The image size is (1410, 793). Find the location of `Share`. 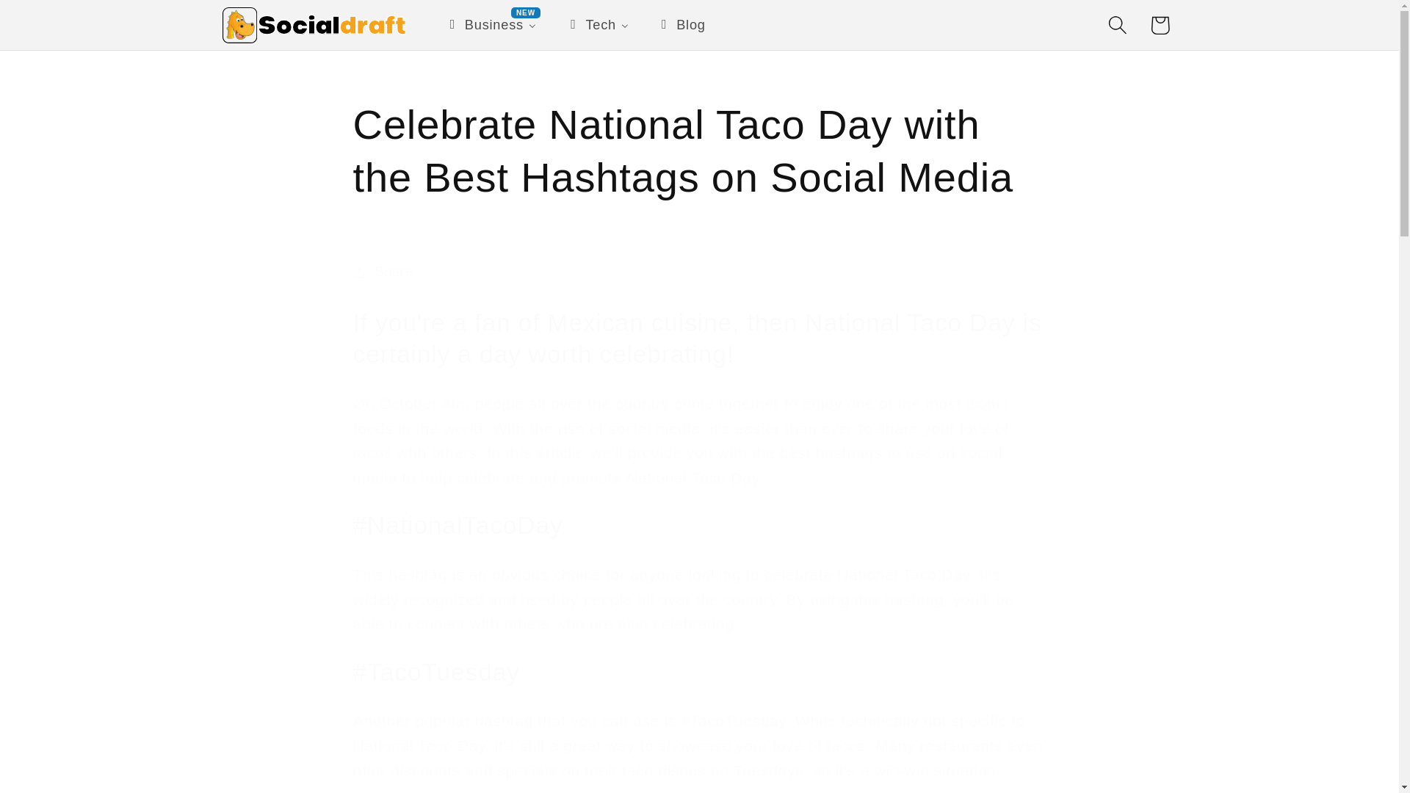

Share is located at coordinates (699, 272).